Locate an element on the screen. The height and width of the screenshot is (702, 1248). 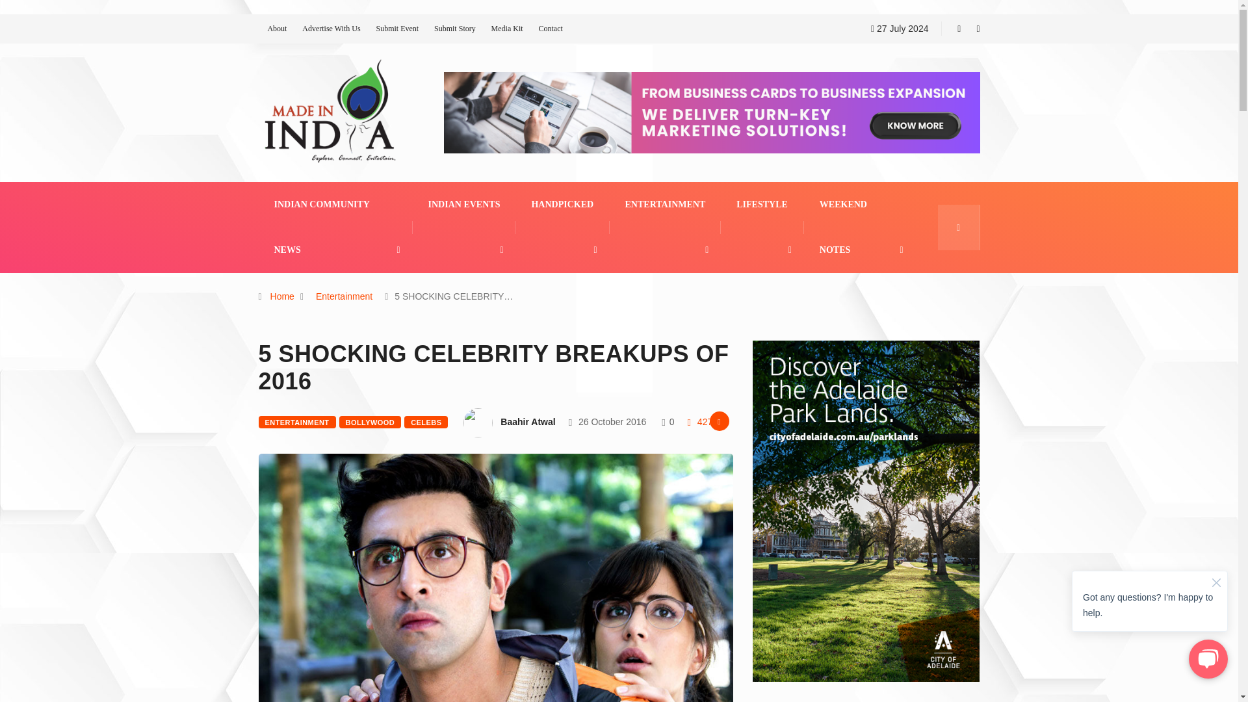
Contact is located at coordinates (550, 28).